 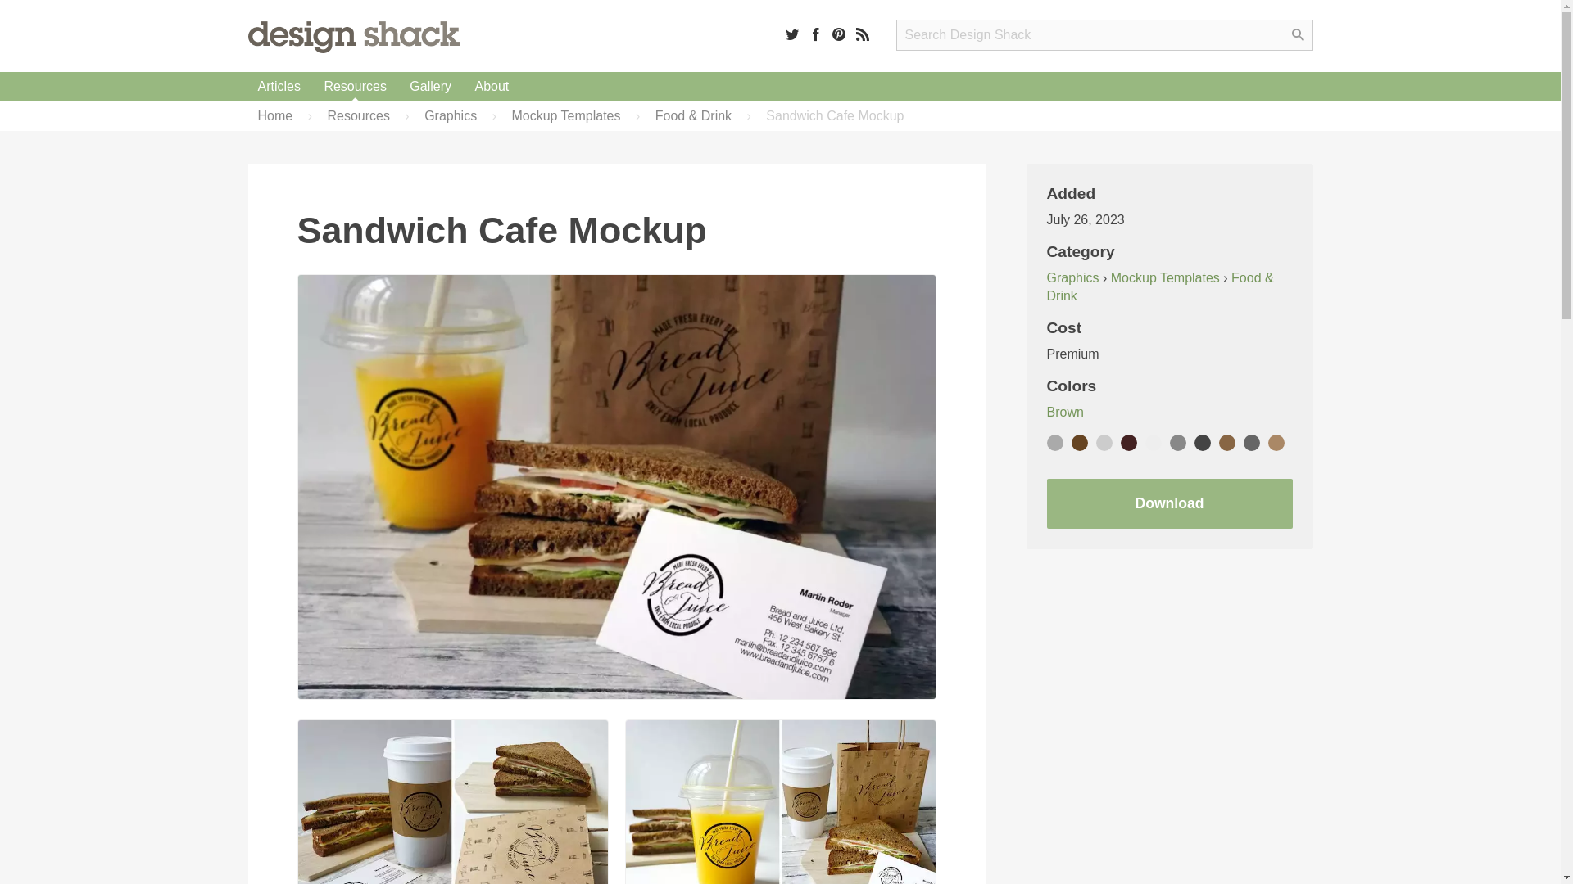 What do you see at coordinates (862, 34) in the screenshot?
I see `RSS Feed` at bounding box center [862, 34].